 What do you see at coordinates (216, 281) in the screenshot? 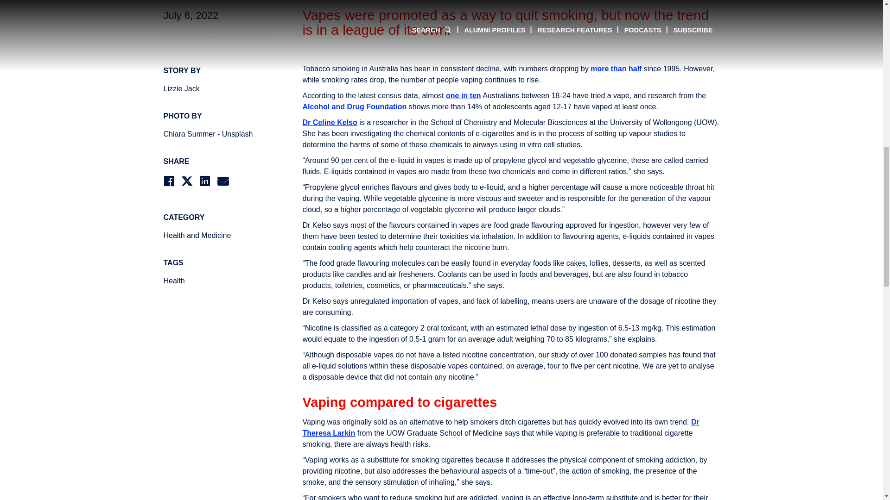
I see `Health` at bounding box center [216, 281].